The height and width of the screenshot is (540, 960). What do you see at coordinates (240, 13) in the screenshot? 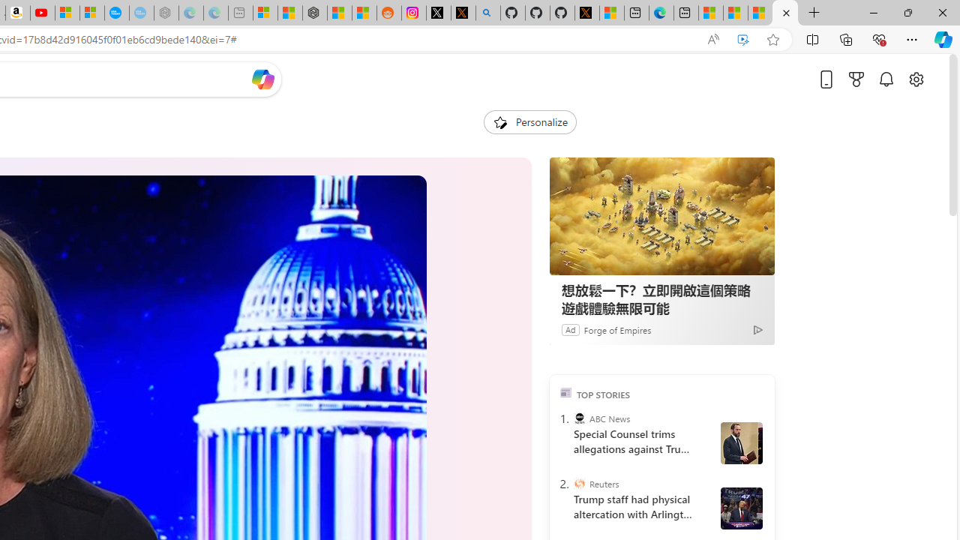
I see `New tab - Sleeping` at bounding box center [240, 13].